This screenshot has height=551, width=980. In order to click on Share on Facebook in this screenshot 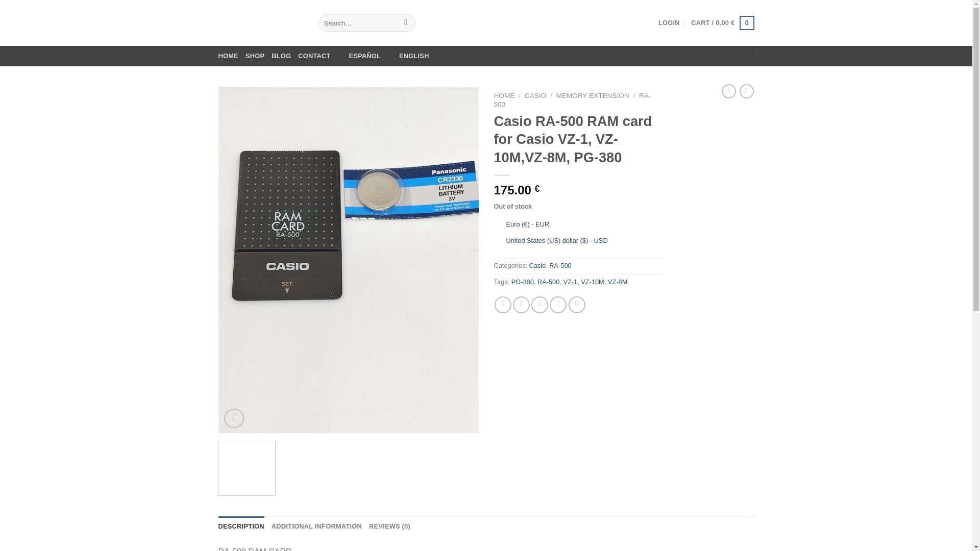, I will do `click(503, 305)`.